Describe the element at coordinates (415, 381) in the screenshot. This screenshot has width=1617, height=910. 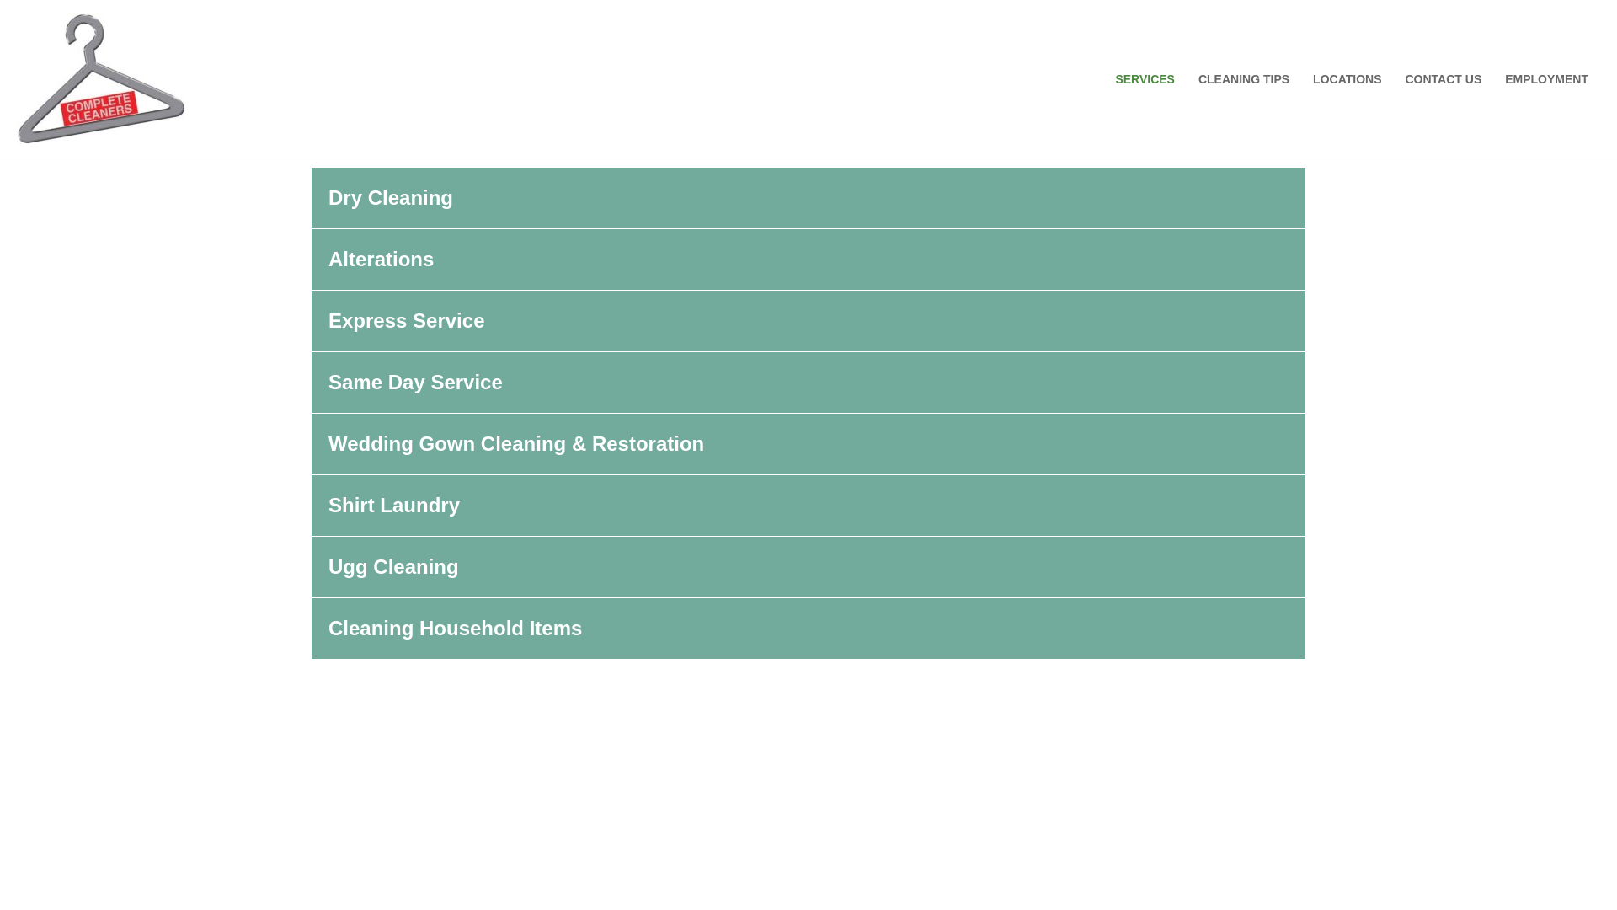
I see `Same Day Service` at that location.